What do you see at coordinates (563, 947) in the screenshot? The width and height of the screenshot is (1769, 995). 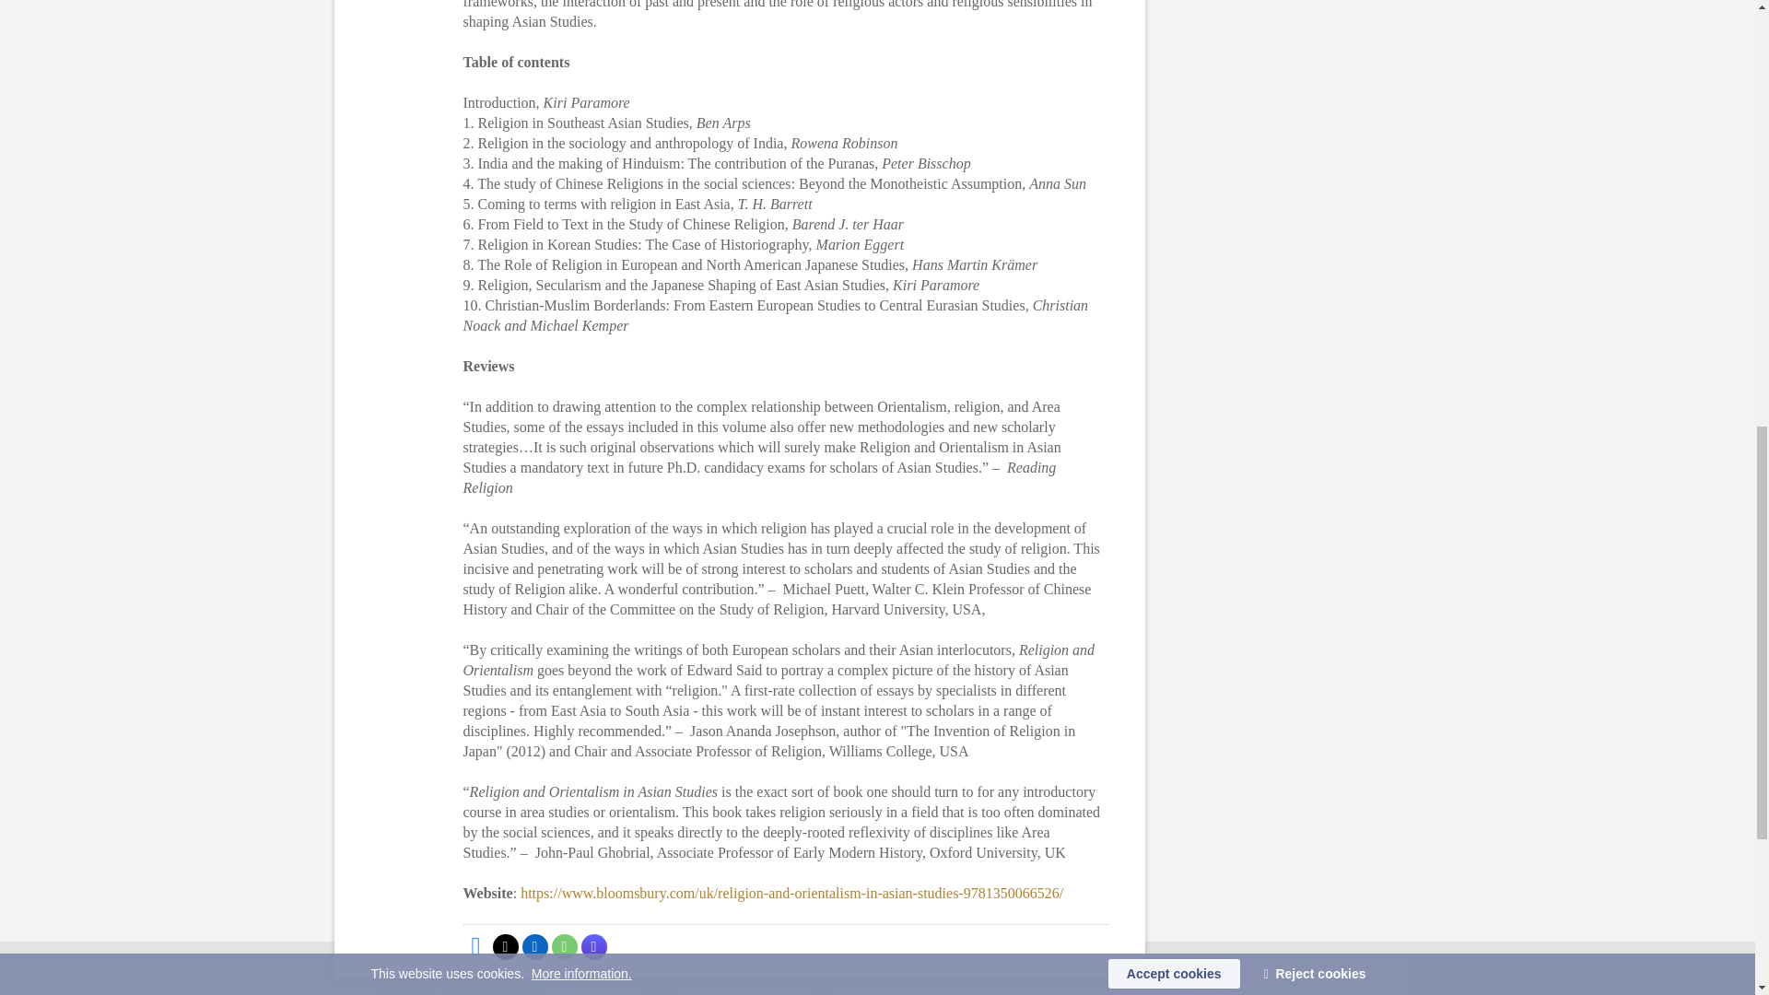 I see `Share by WhatsApp` at bounding box center [563, 947].